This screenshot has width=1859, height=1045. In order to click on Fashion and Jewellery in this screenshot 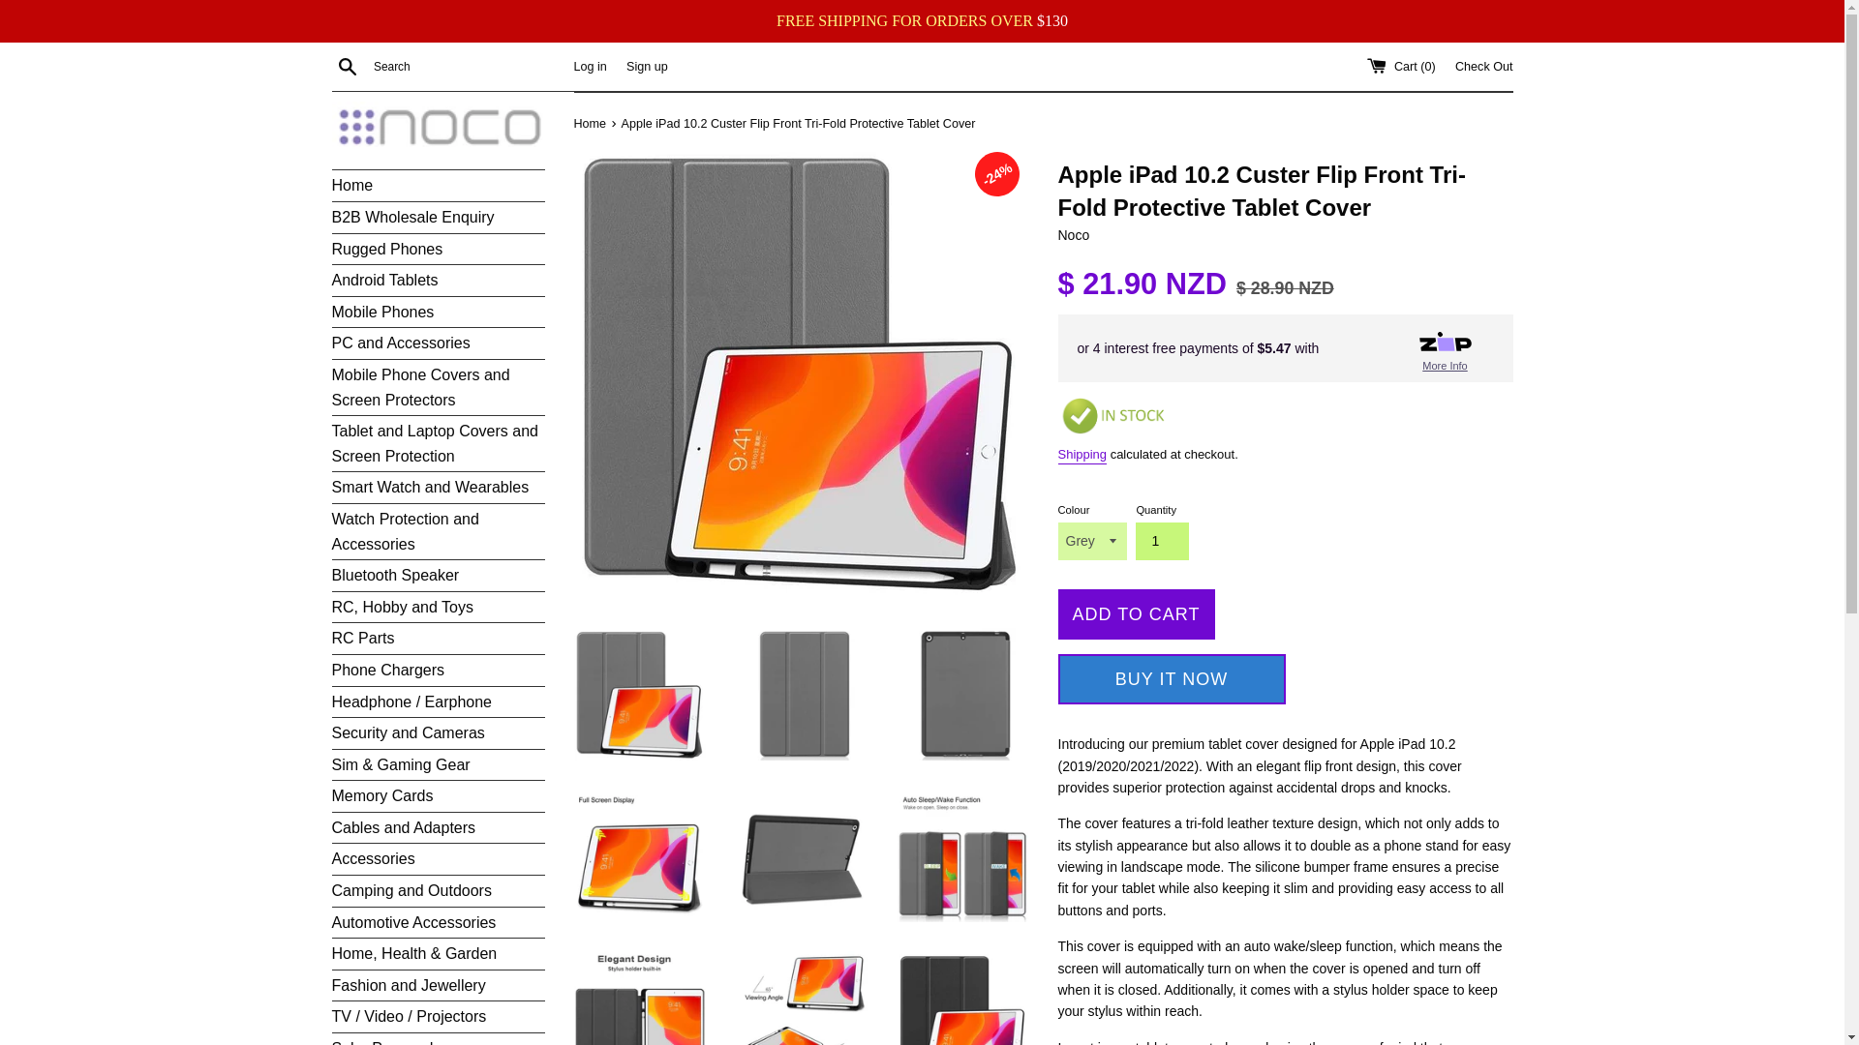, I will do `click(438, 985)`.